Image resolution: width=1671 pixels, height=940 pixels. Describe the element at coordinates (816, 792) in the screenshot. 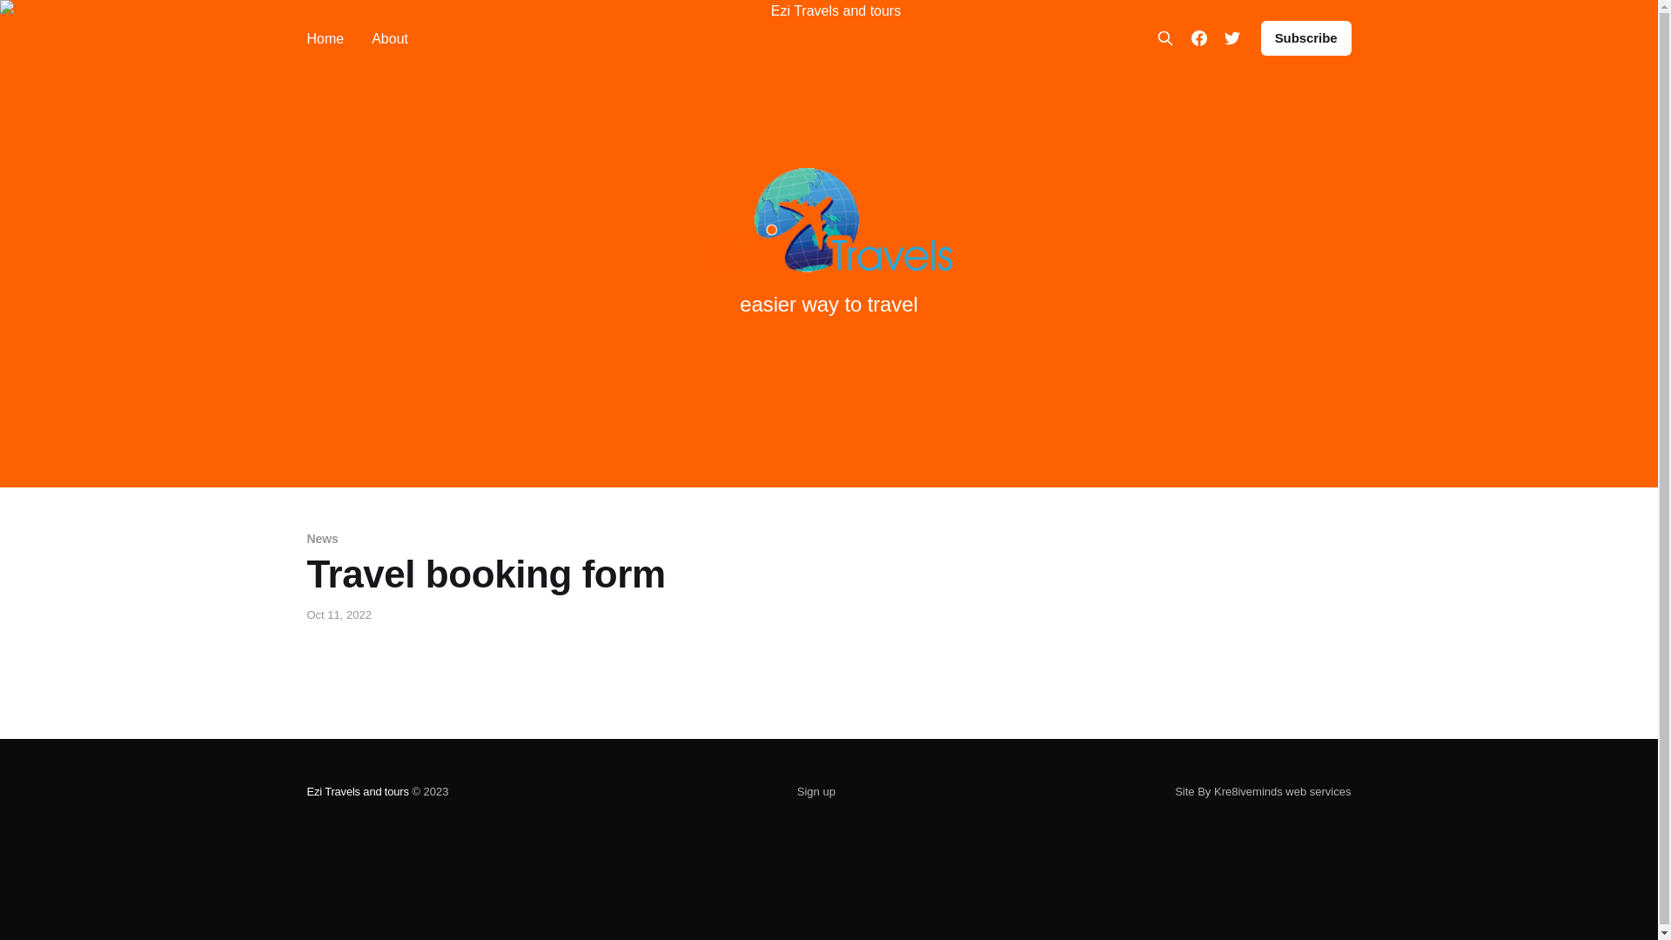

I see `Sign up` at that location.